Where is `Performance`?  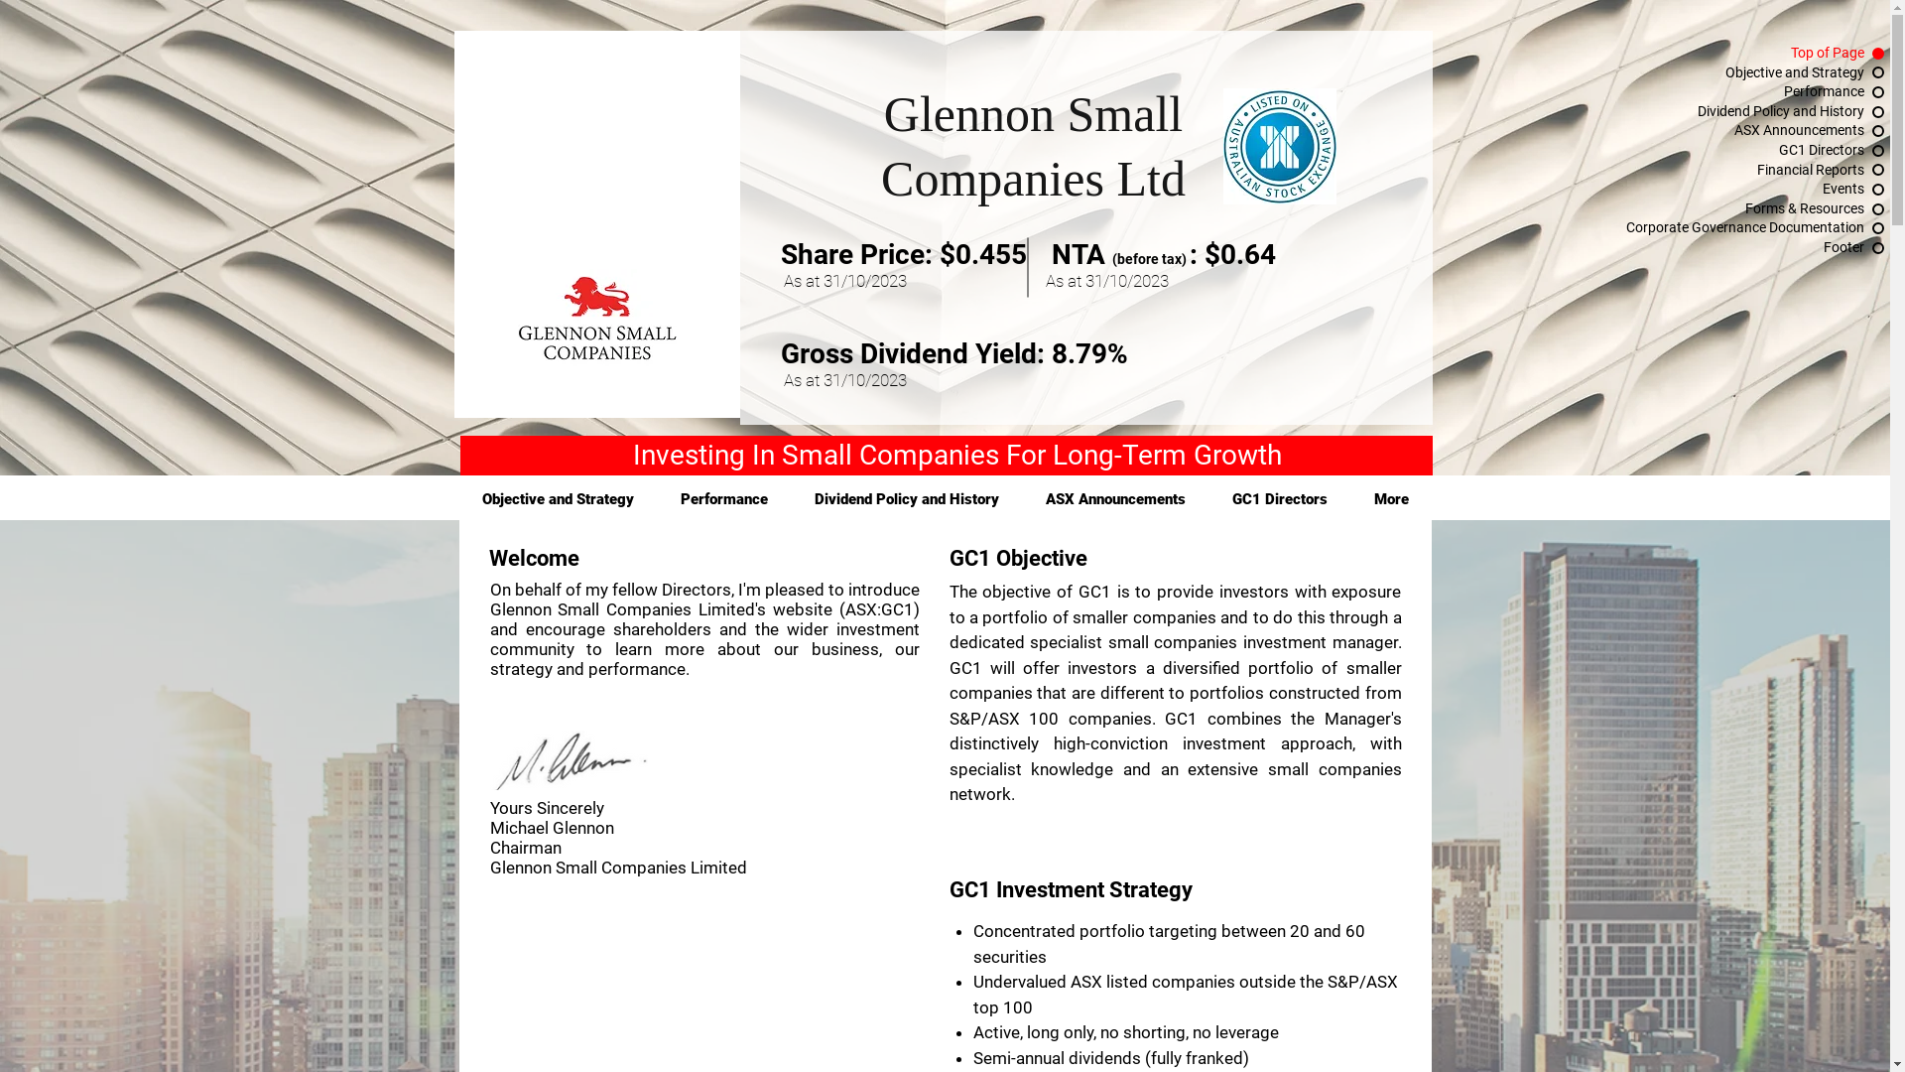
Performance is located at coordinates (1709, 92).